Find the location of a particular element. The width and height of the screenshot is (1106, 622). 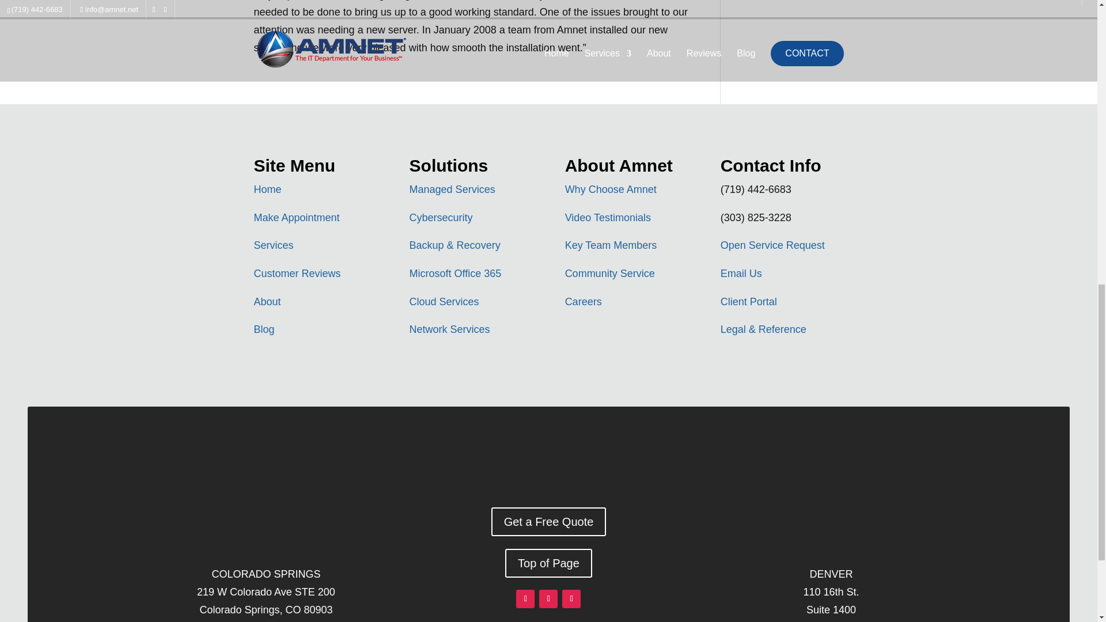

Make Appointment is located at coordinates (296, 218).